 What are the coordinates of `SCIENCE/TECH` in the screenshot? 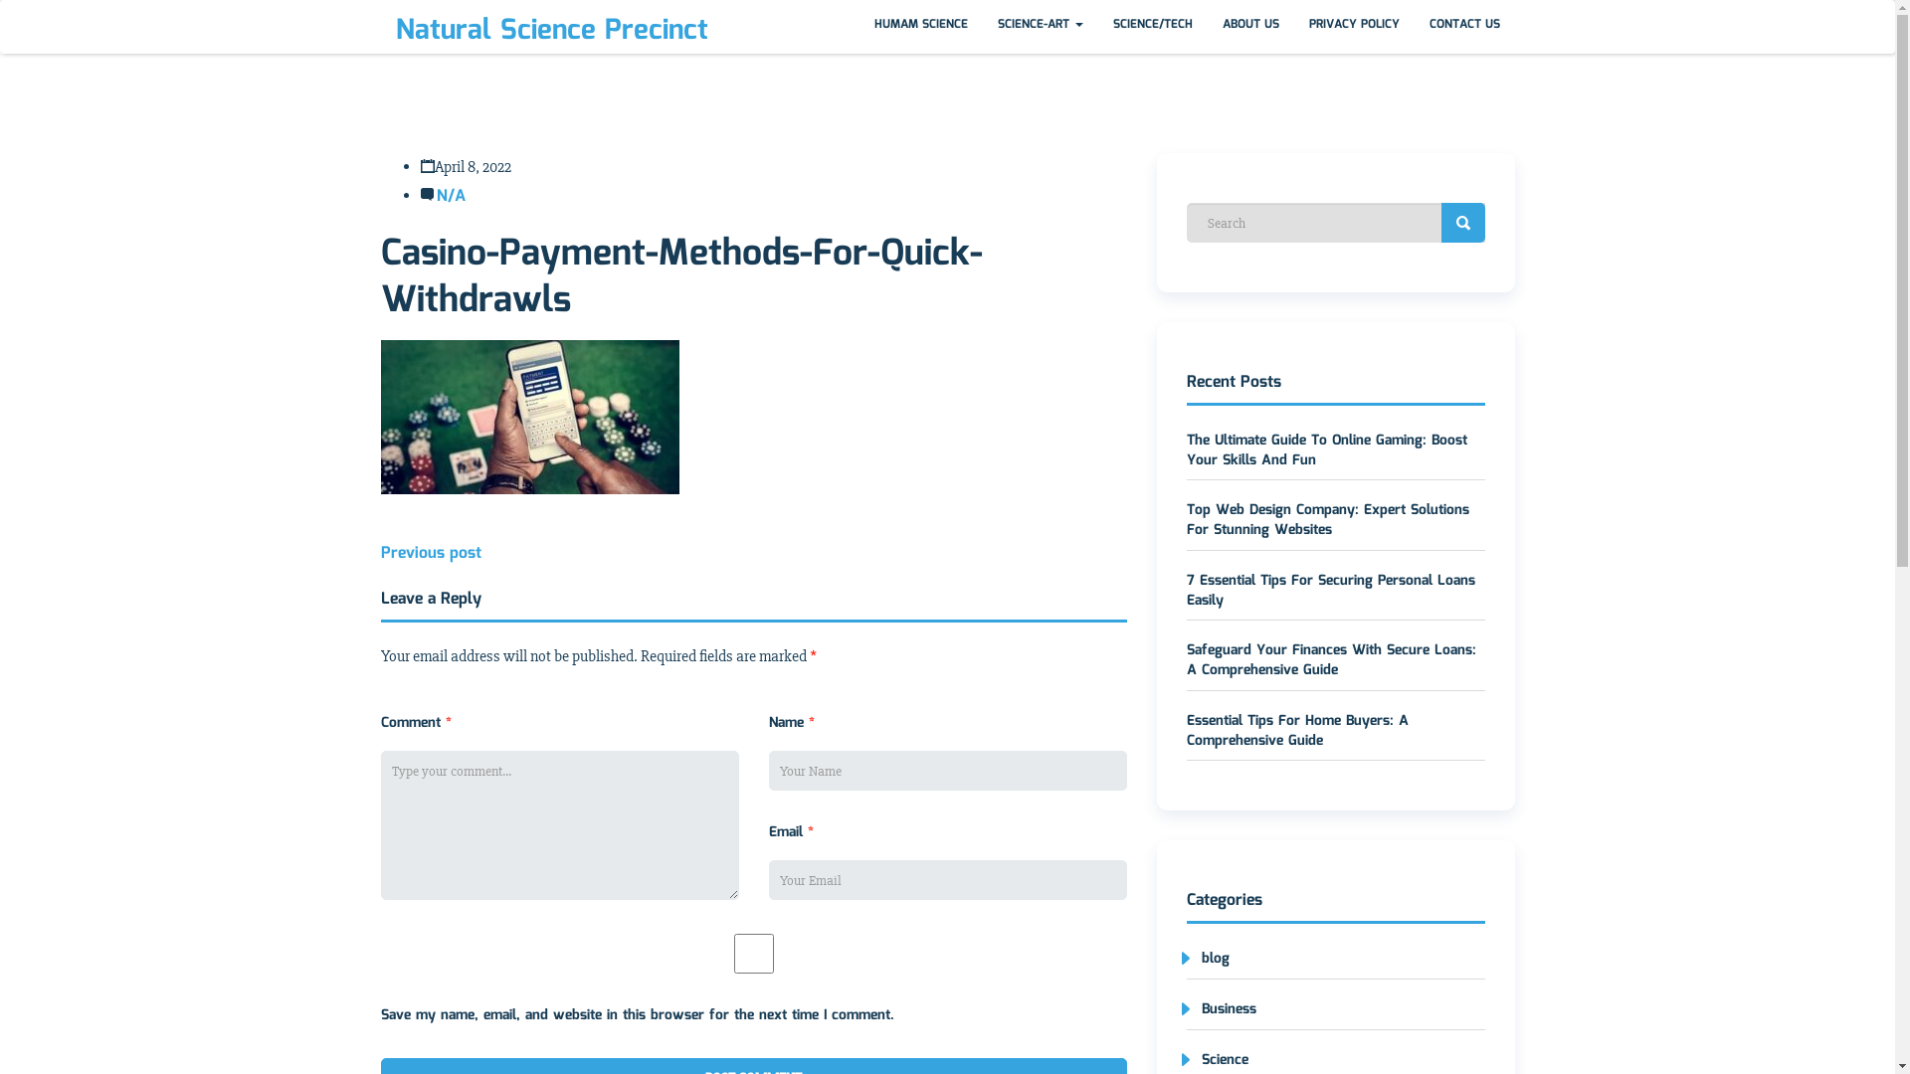 It's located at (1153, 27).